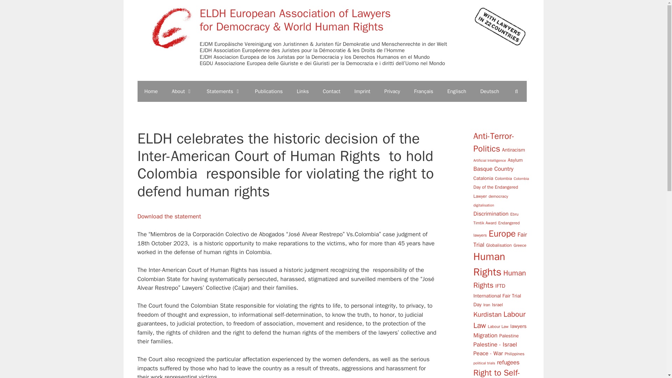 This screenshot has height=378, width=672. Describe the element at coordinates (302, 91) in the screenshot. I see `Links` at that location.